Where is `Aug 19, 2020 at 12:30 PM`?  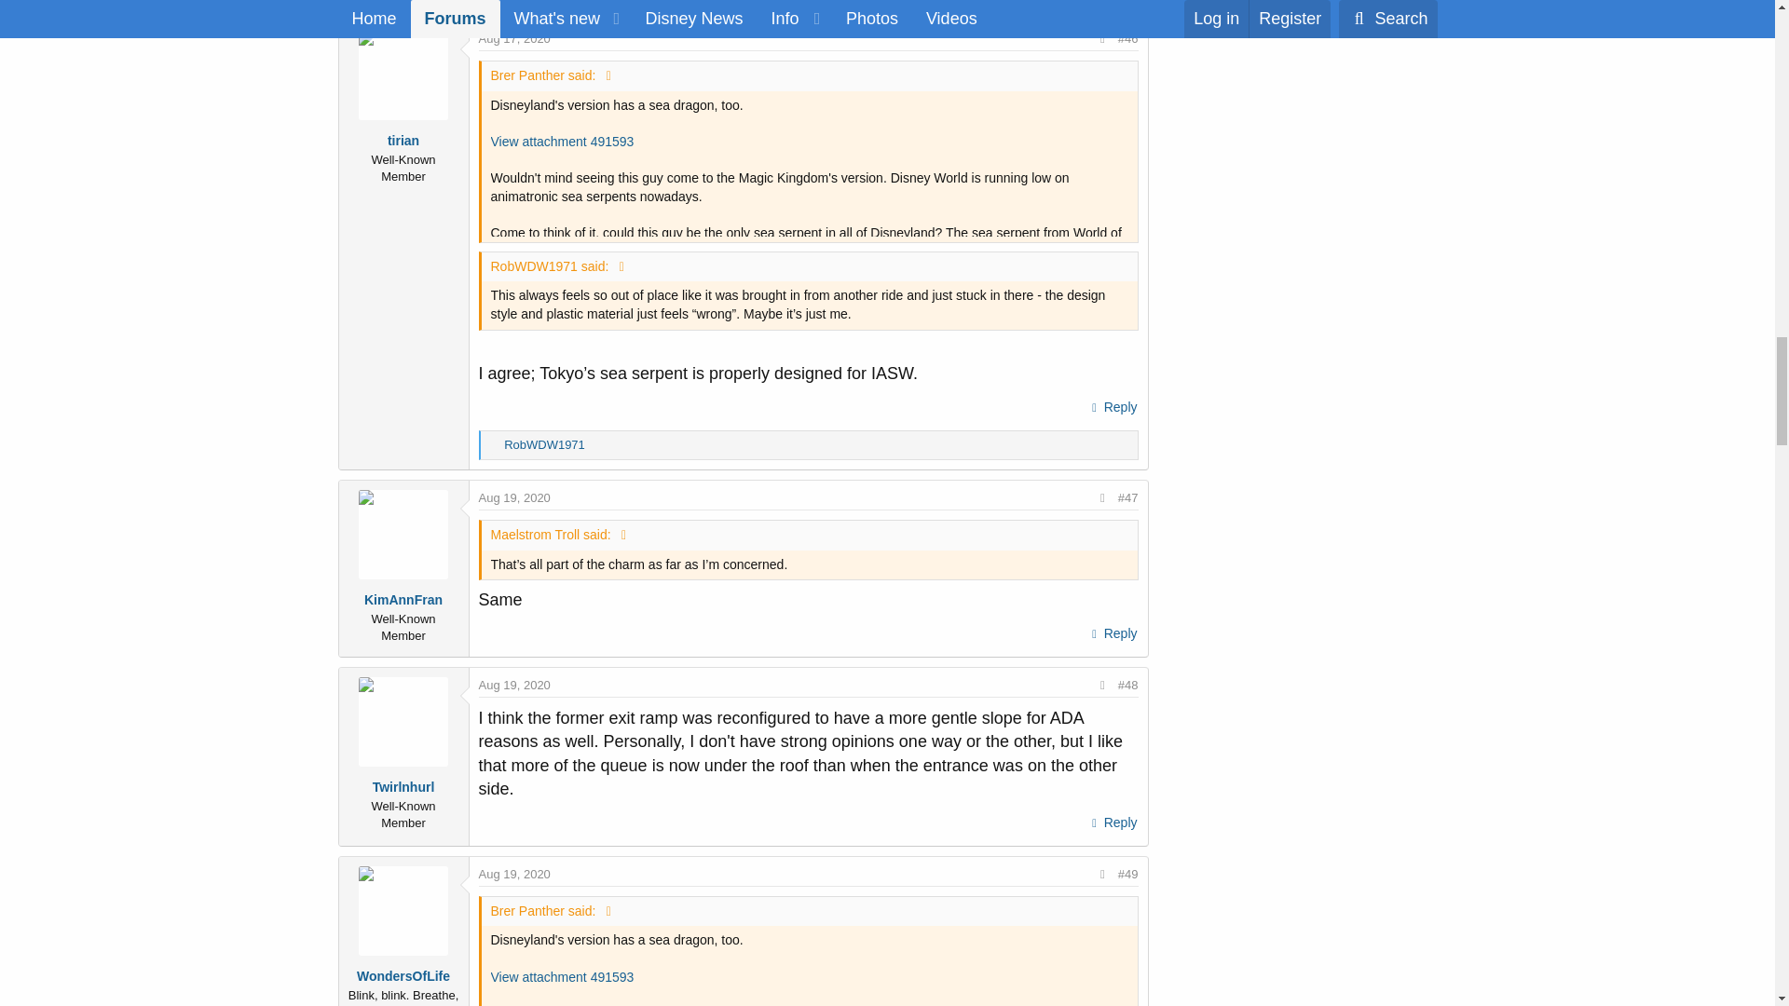
Aug 19, 2020 at 12:30 PM is located at coordinates (514, 497).